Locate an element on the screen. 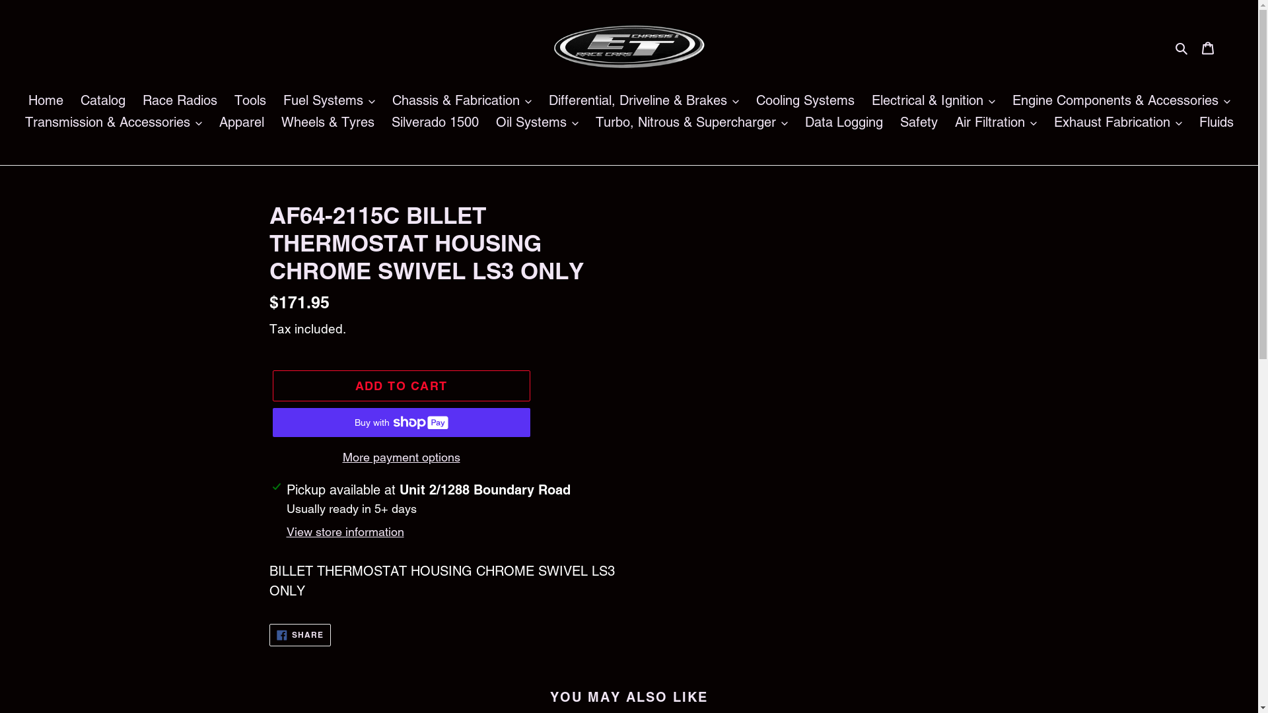 The width and height of the screenshot is (1268, 713). Wheels & Tyres is located at coordinates (328, 123).